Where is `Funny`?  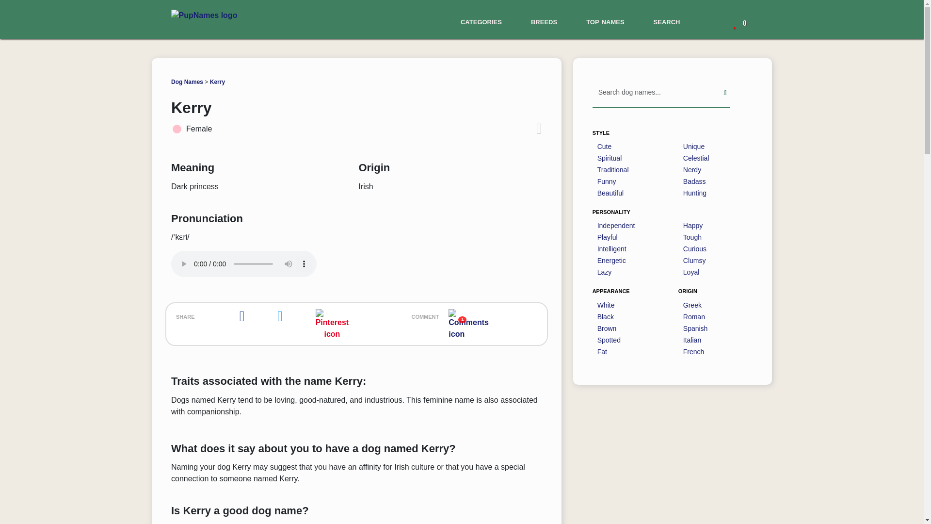 Funny is located at coordinates (607, 181).